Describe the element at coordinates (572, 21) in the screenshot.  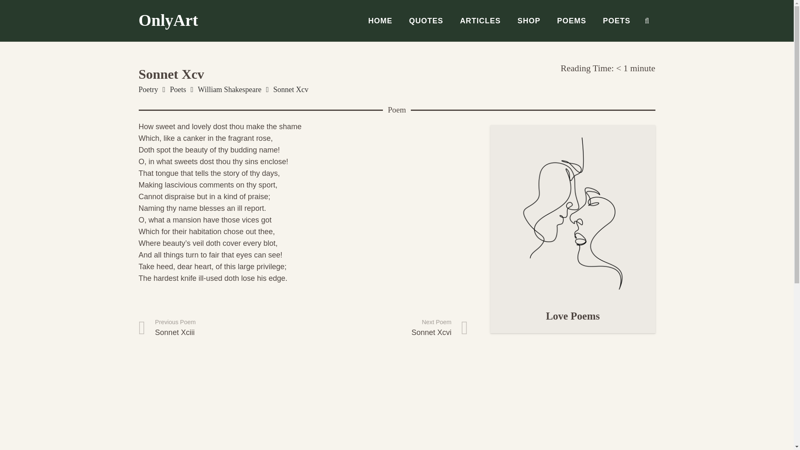
I see `Poets` at that location.